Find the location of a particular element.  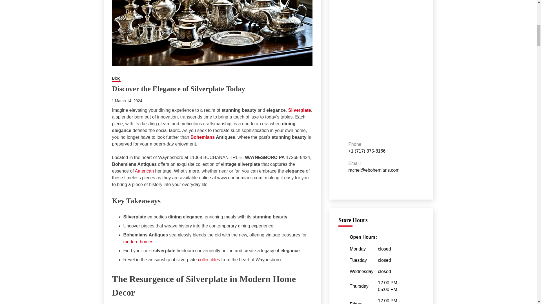

Blog is located at coordinates (116, 78).